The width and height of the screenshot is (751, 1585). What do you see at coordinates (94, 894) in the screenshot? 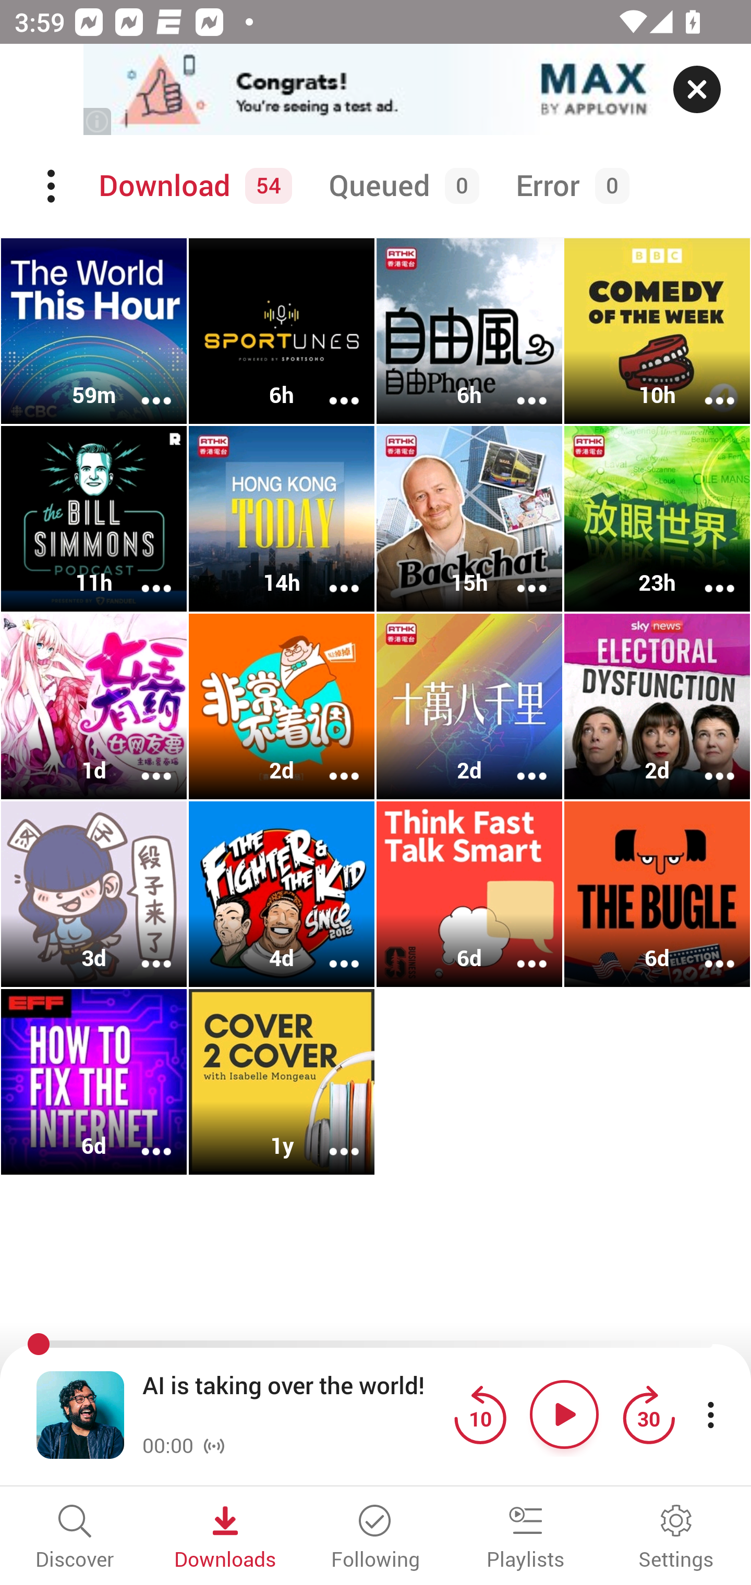
I see `段子来了 3d More options More options` at bounding box center [94, 894].